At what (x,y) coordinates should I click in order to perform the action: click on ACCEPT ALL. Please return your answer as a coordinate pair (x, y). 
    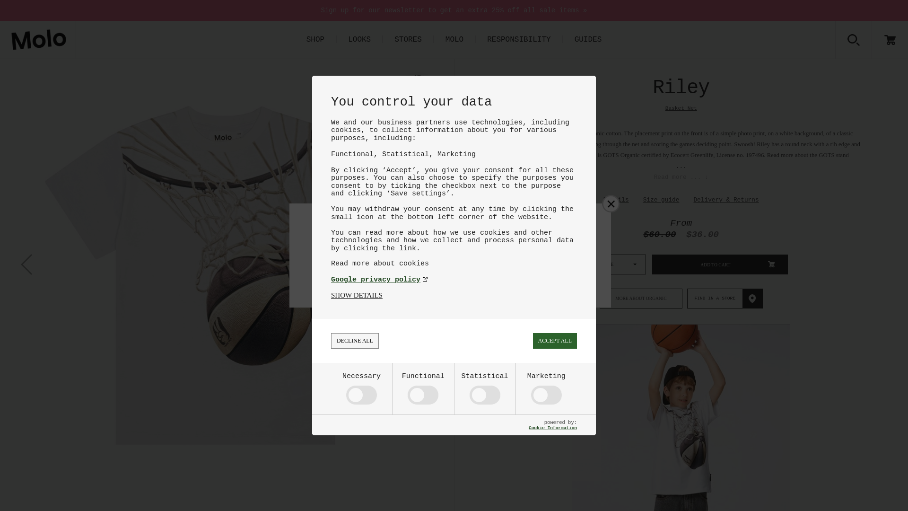
    Looking at the image, I should click on (555, 341).